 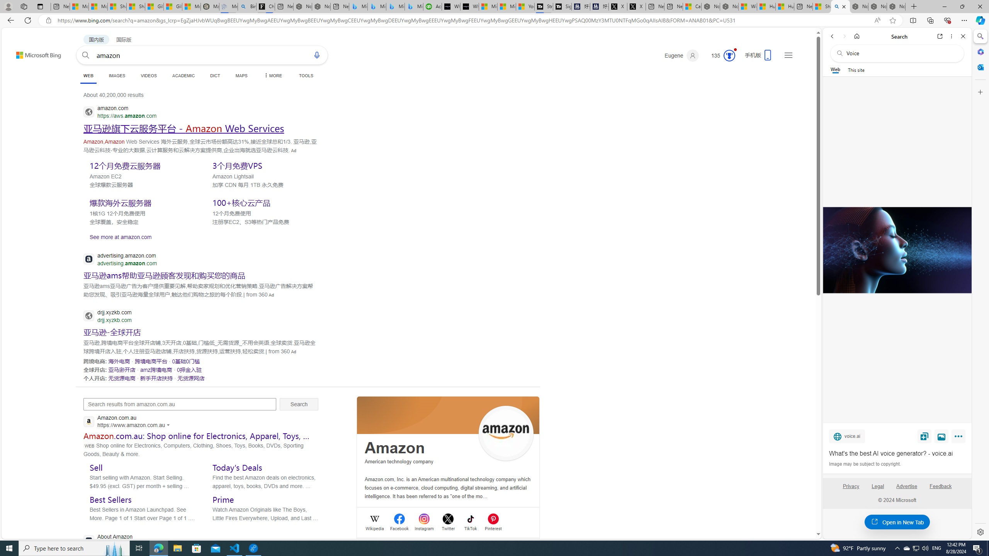 I want to click on Collections, so click(x=930, y=20).